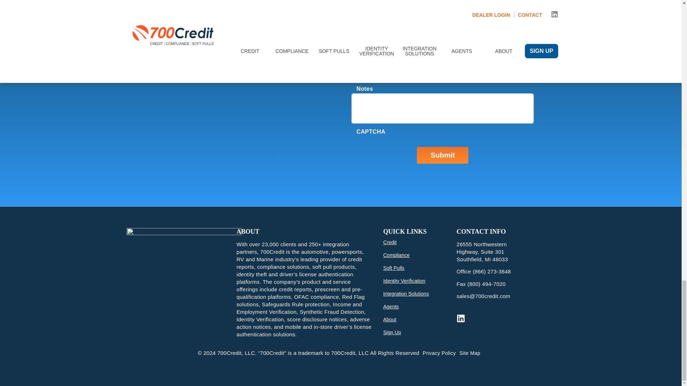 The width and height of the screenshot is (687, 386). I want to click on Compliance, so click(362, 53).